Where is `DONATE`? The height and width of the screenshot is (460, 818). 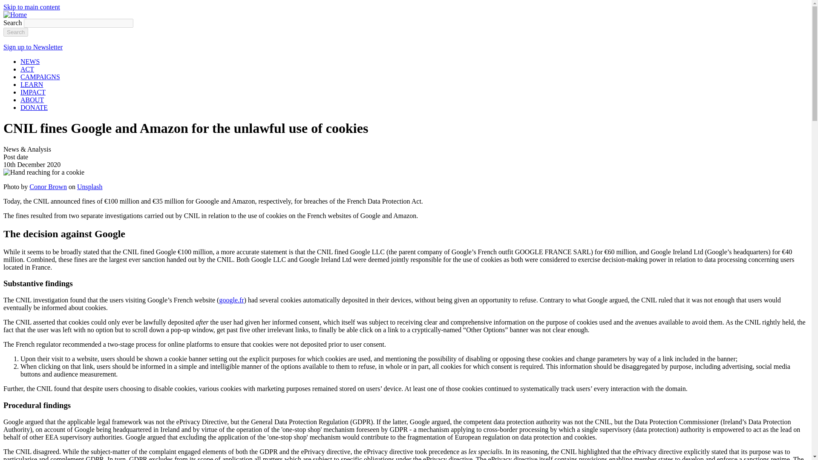 DONATE is located at coordinates (34, 107).